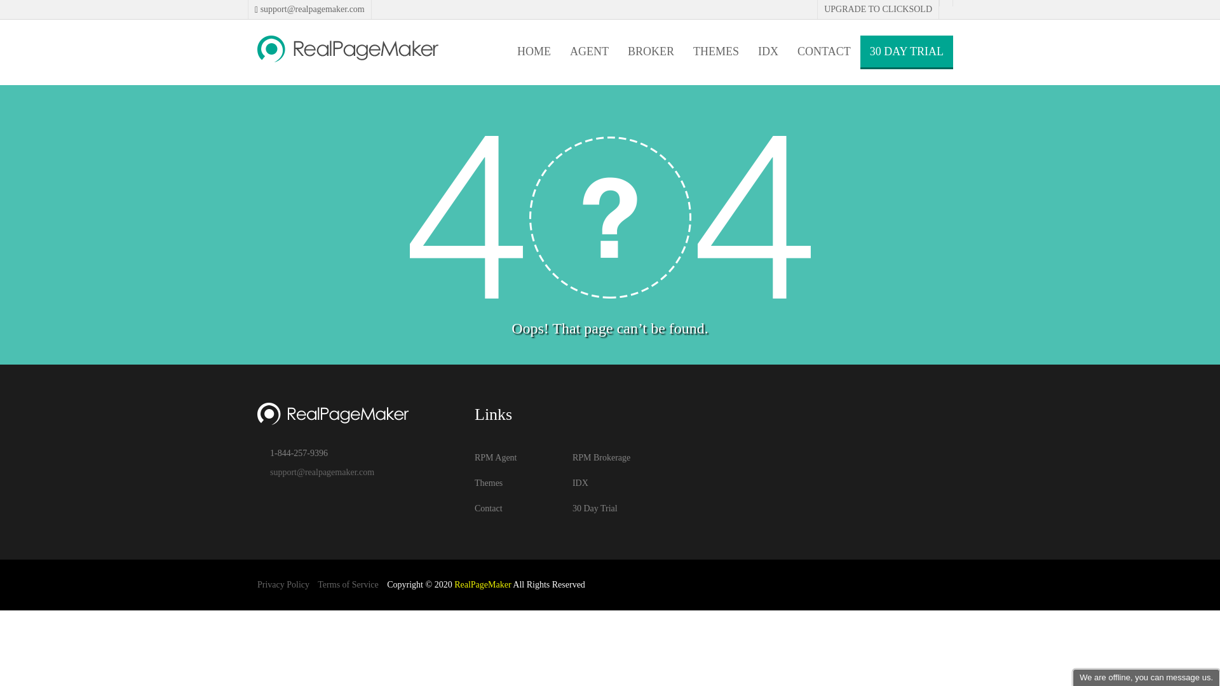 This screenshot has height=686, width=1220. Describe the element at coordinates (824, 51) in the screenshot. I see `CONTACT` at that location.